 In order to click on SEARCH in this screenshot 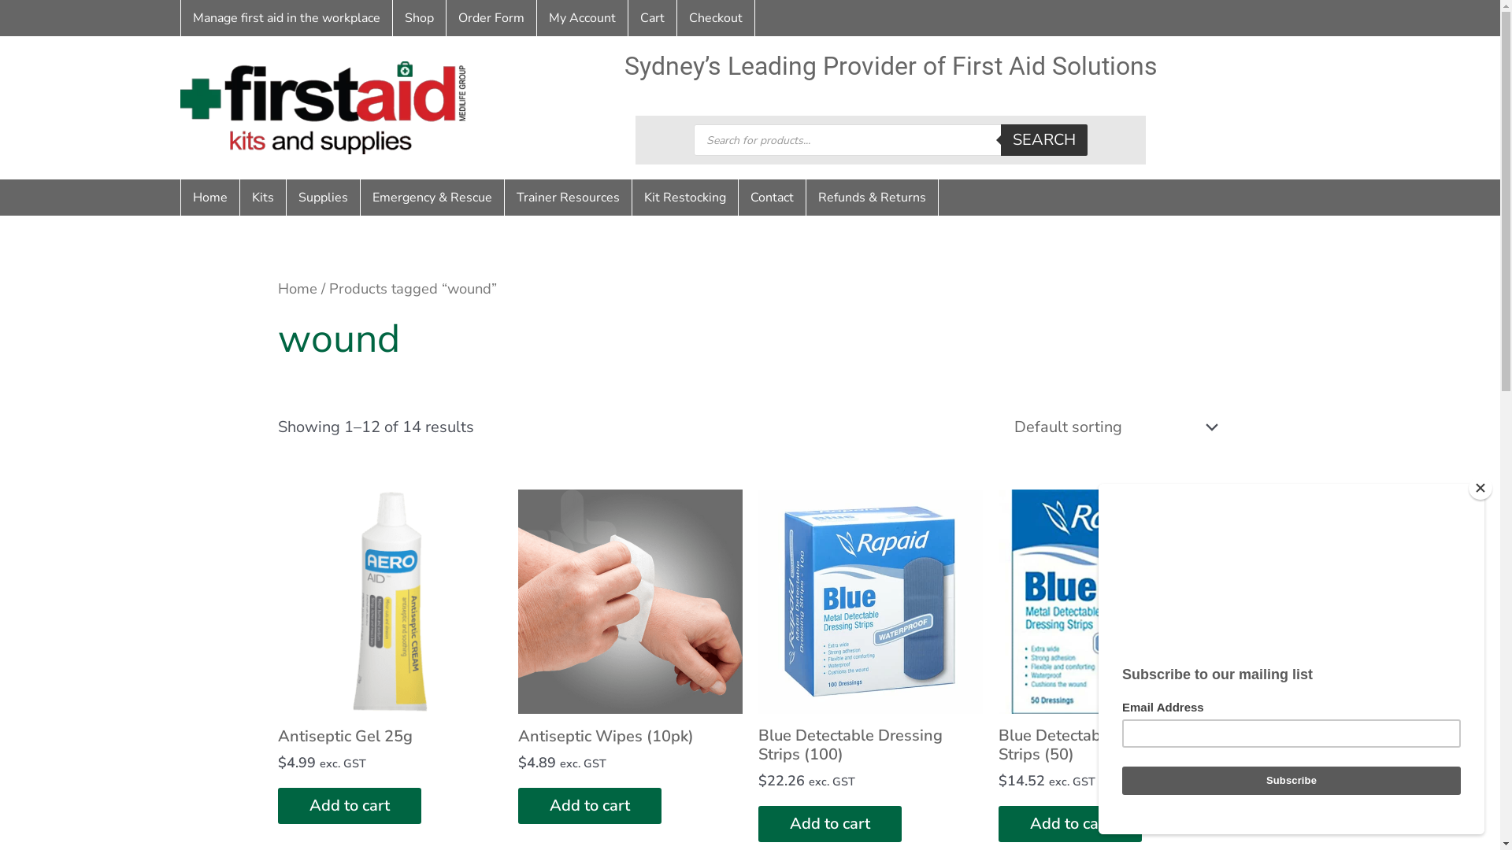, I will do `click(1044, 140)`.